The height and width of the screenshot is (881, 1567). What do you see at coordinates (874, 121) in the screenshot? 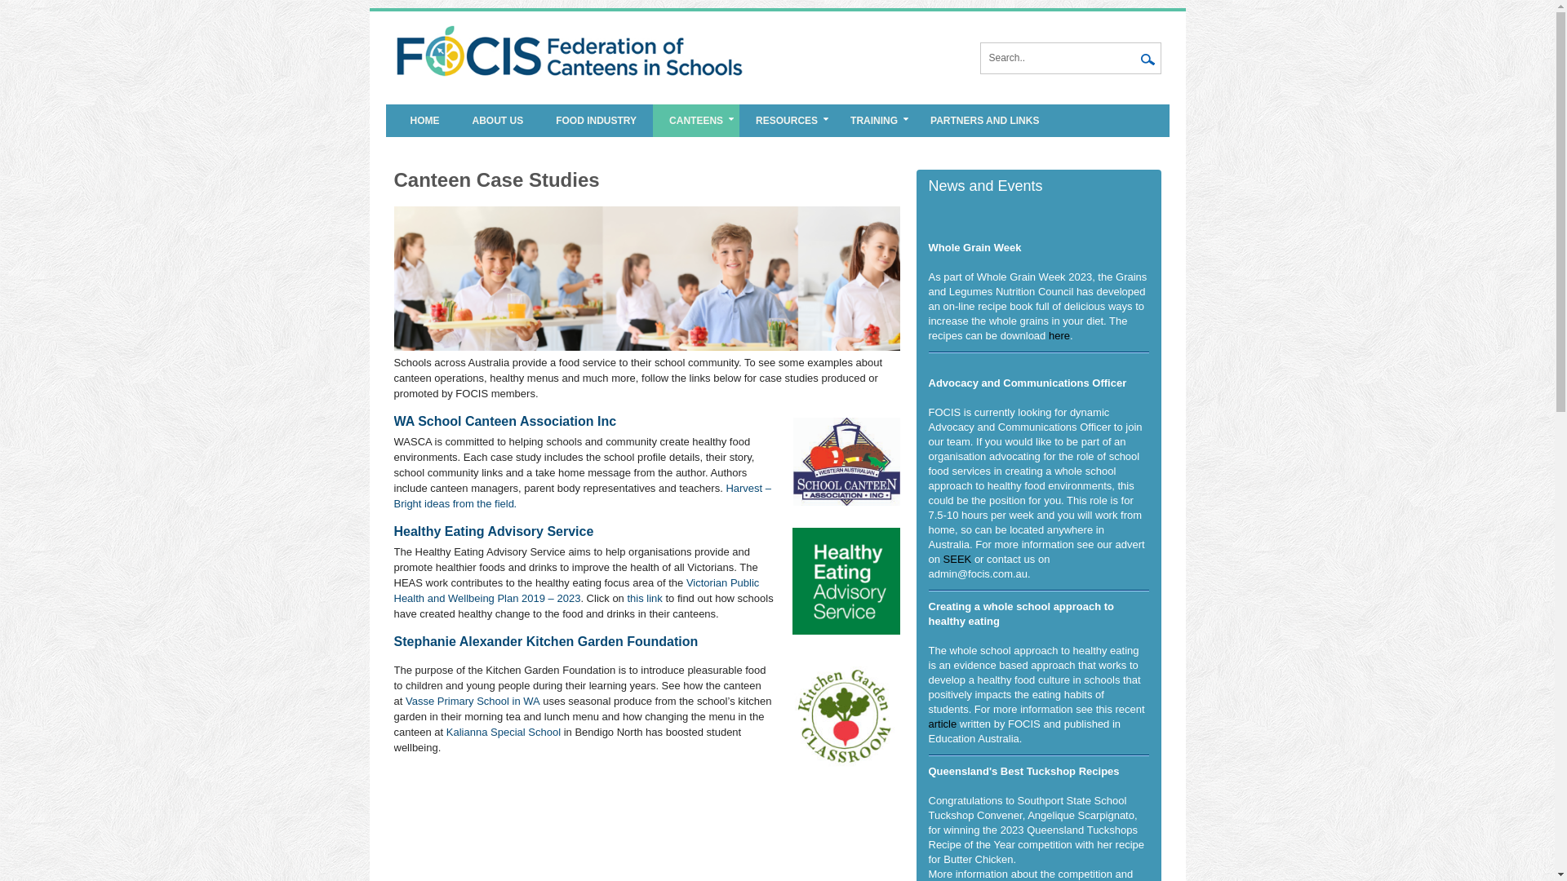
I see `TRAINING` at bounding box center [874, 121].